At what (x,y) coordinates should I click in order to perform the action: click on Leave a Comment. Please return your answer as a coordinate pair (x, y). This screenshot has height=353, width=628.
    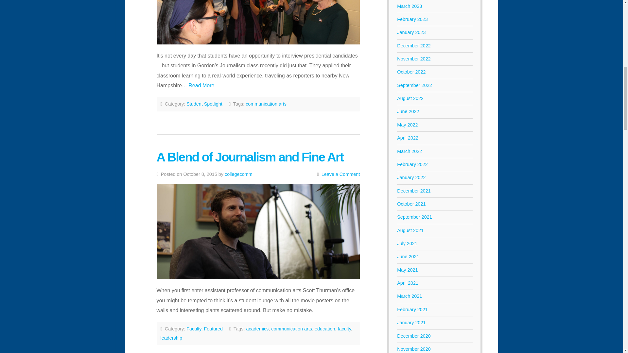
    Looking at the image, I should click on (341, 174).